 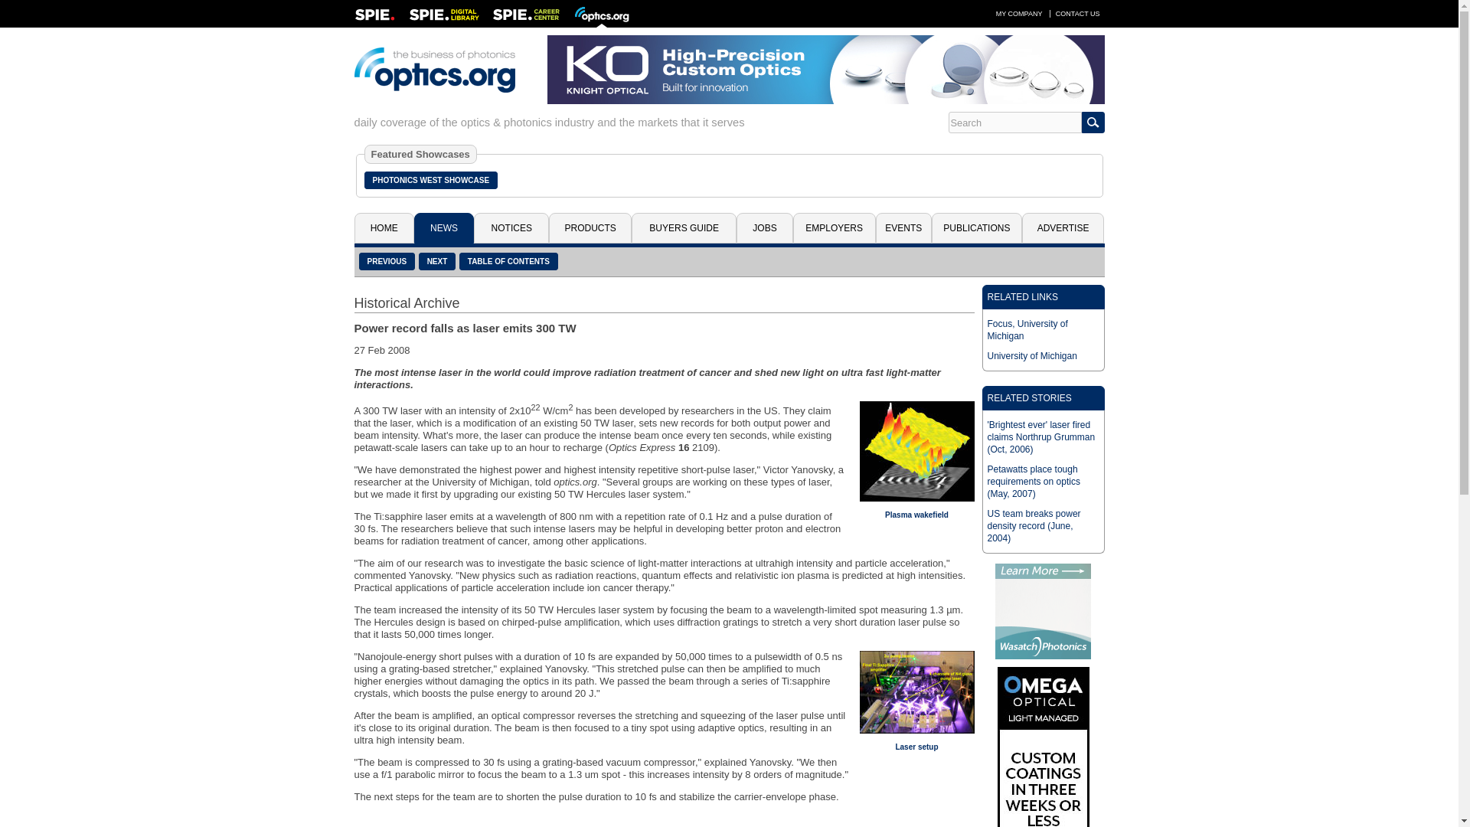 I want to click on JOBS, so click(x=764, y=227).